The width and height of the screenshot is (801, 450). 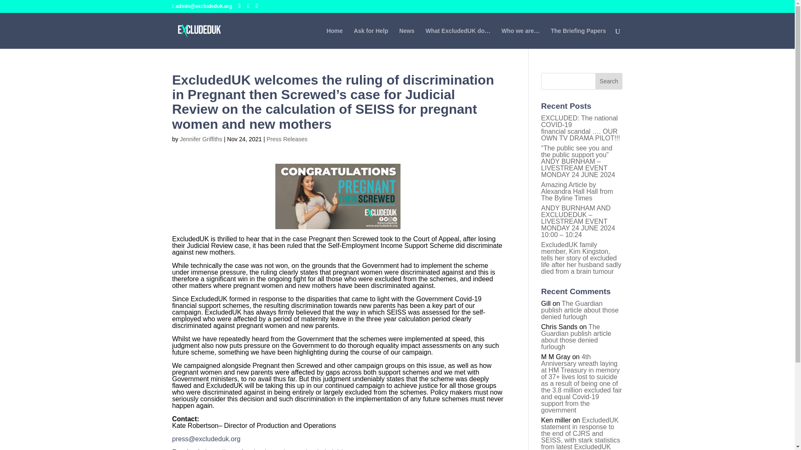 What do you see at coordinates (576, 337) in the screenshot?
I see `The Guardian publish article about those denied furlough` at bounding box center [576, 337].